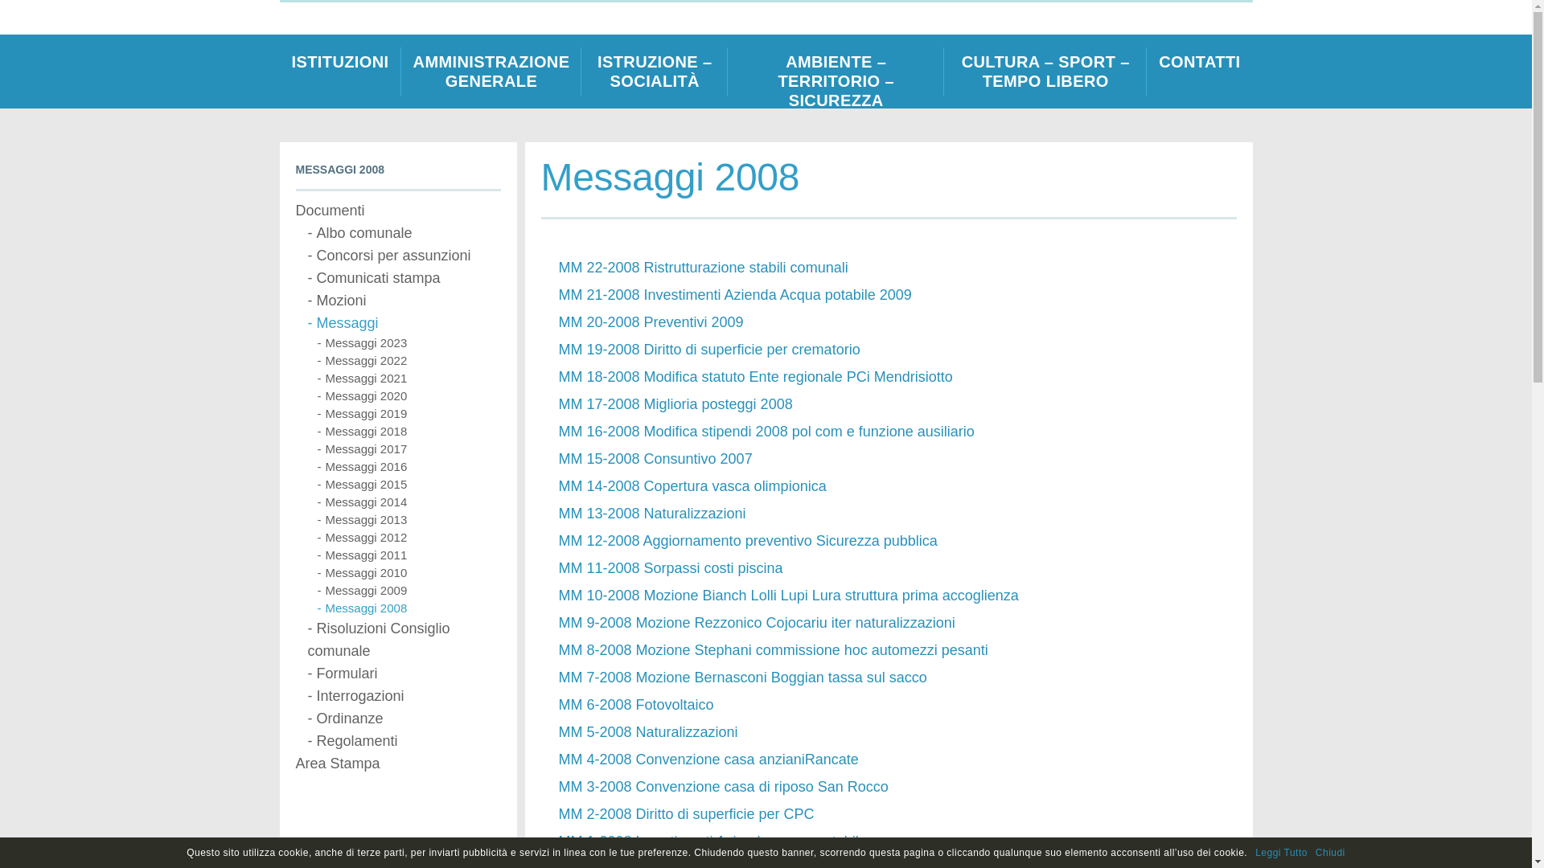 The width and height of the screenshot is (1544, 868). I want to click on MM 4-2008 Convenzione casa anzianiRancate, so click(708, 759).